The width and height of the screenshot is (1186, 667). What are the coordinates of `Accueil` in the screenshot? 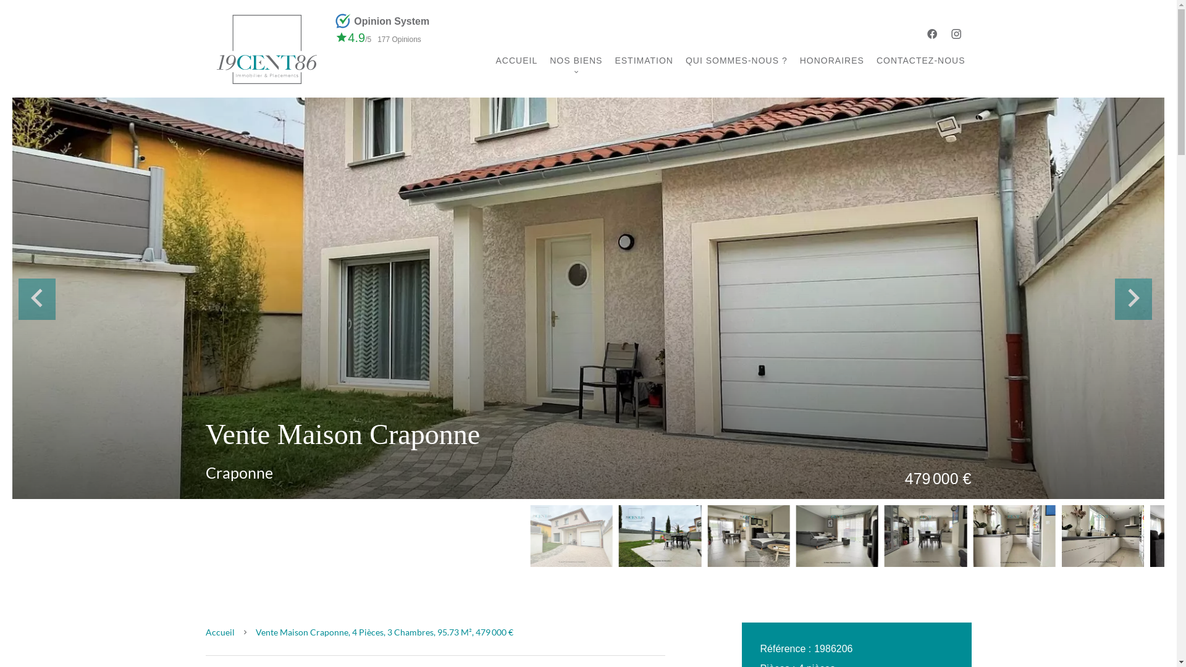 It's located at (220, 632).